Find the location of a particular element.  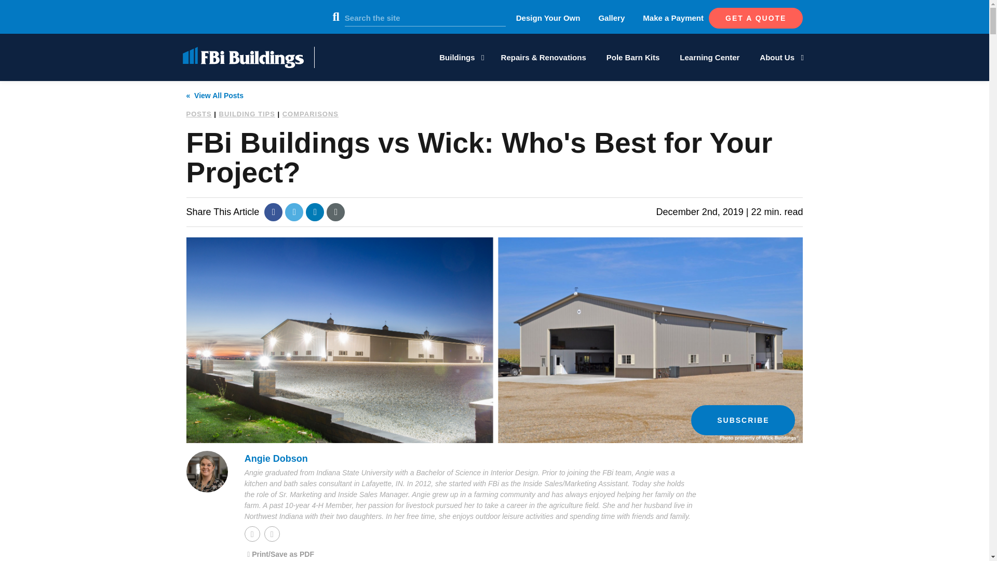

Learning Center is located at coordinates (709, 57).